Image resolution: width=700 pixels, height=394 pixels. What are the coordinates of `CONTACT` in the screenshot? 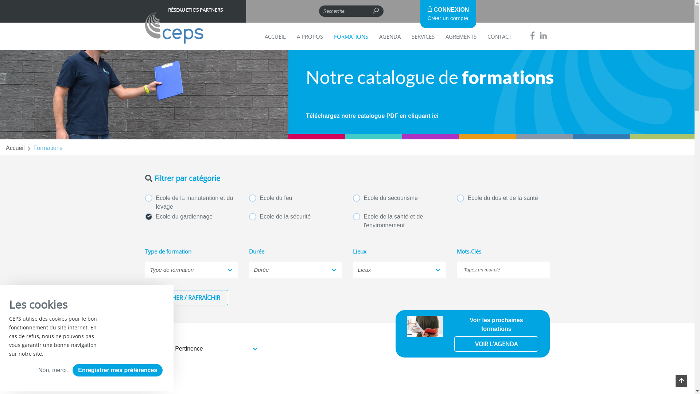 It's located at (499, 36).